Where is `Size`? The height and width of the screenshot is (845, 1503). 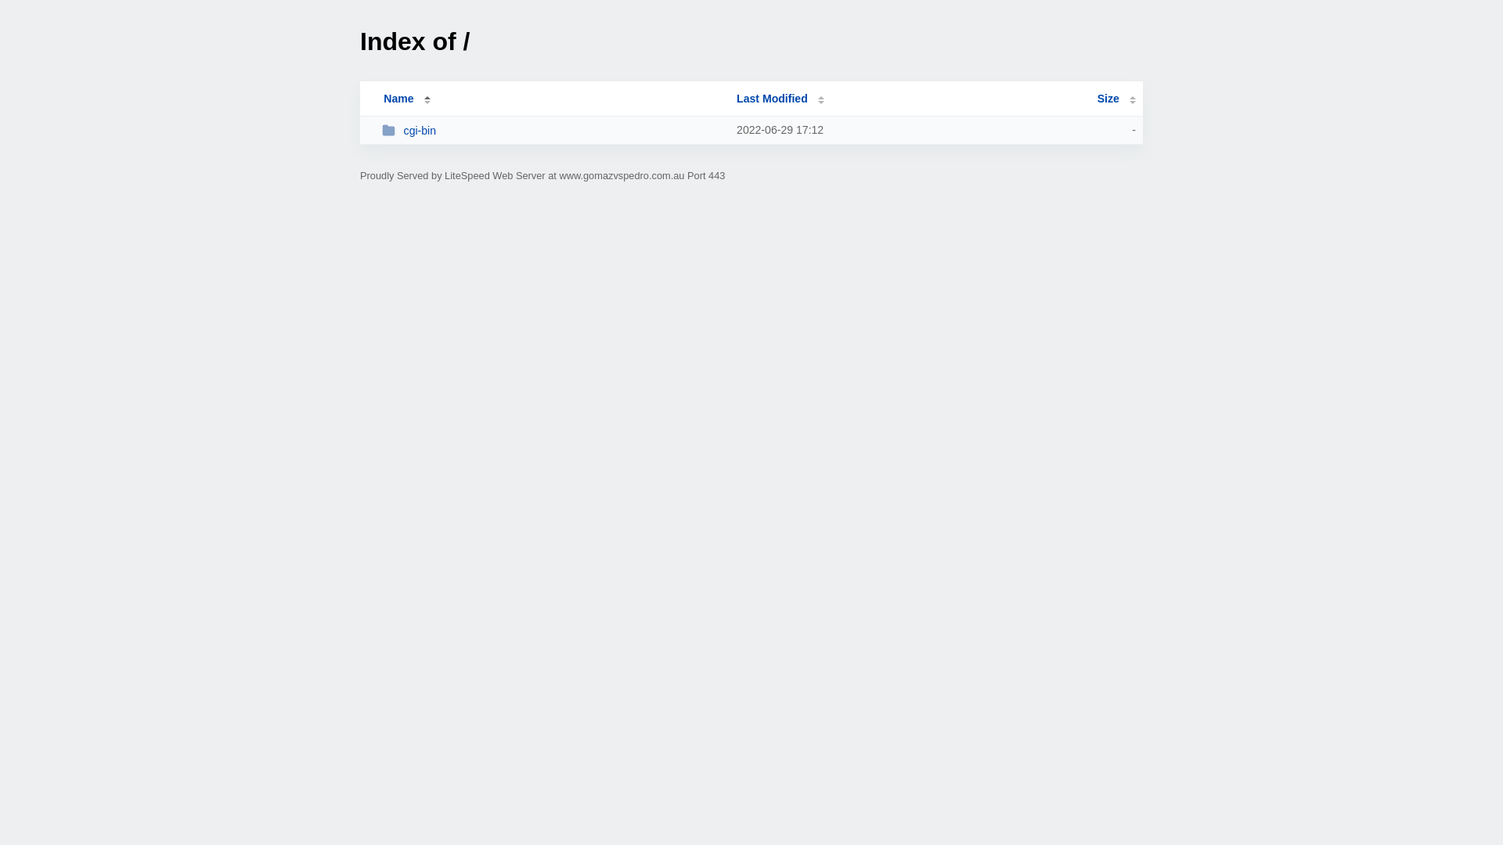 Size is located at coordinates (1116, 99).